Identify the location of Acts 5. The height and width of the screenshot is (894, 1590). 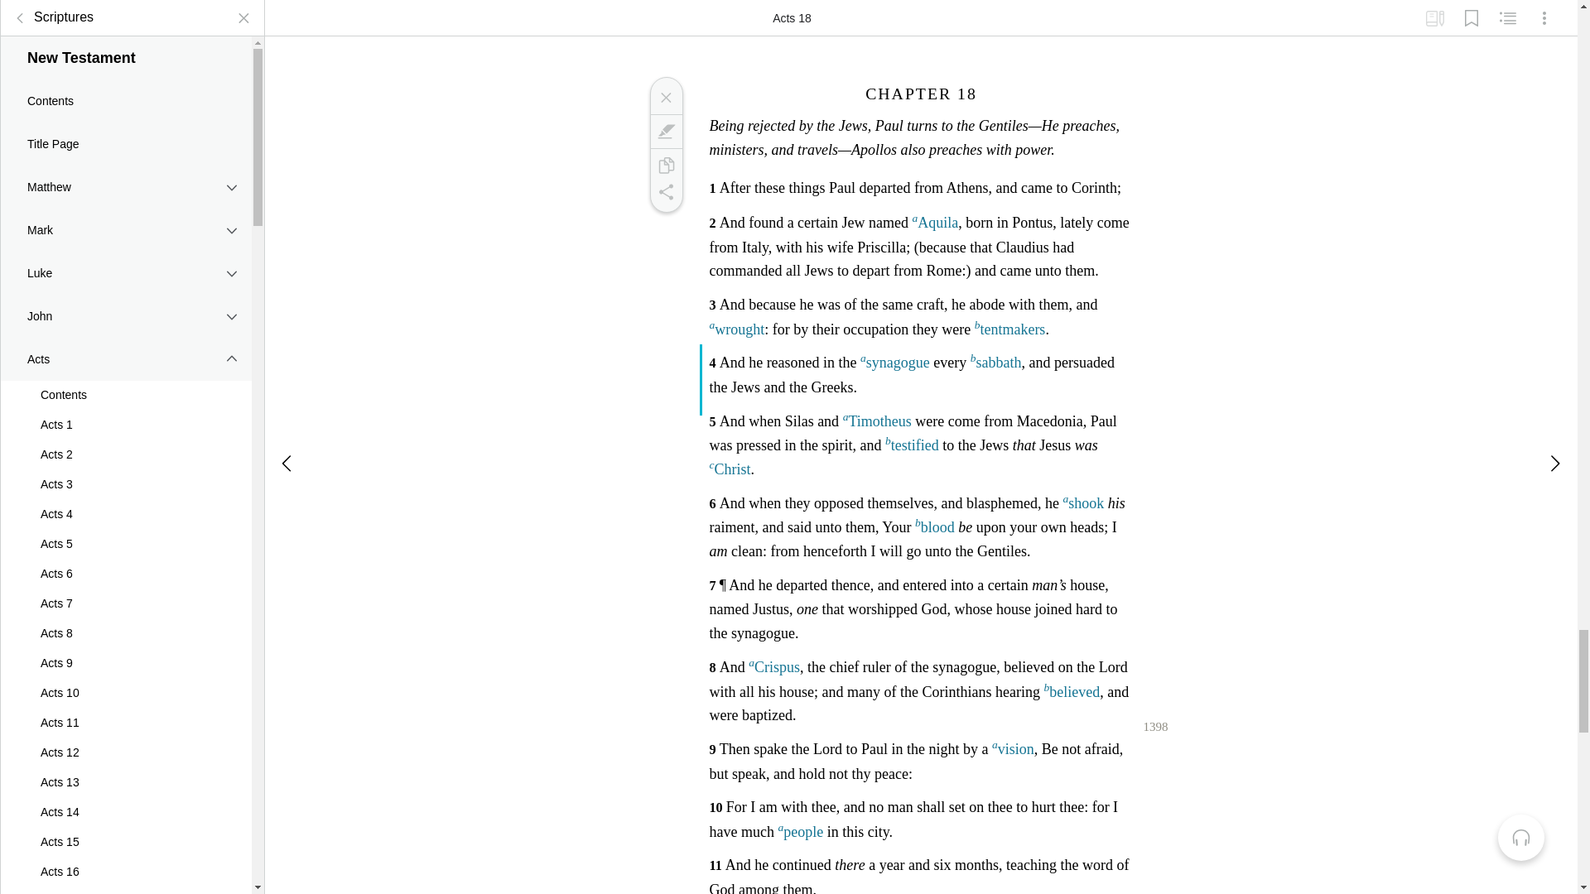
(126, 531).